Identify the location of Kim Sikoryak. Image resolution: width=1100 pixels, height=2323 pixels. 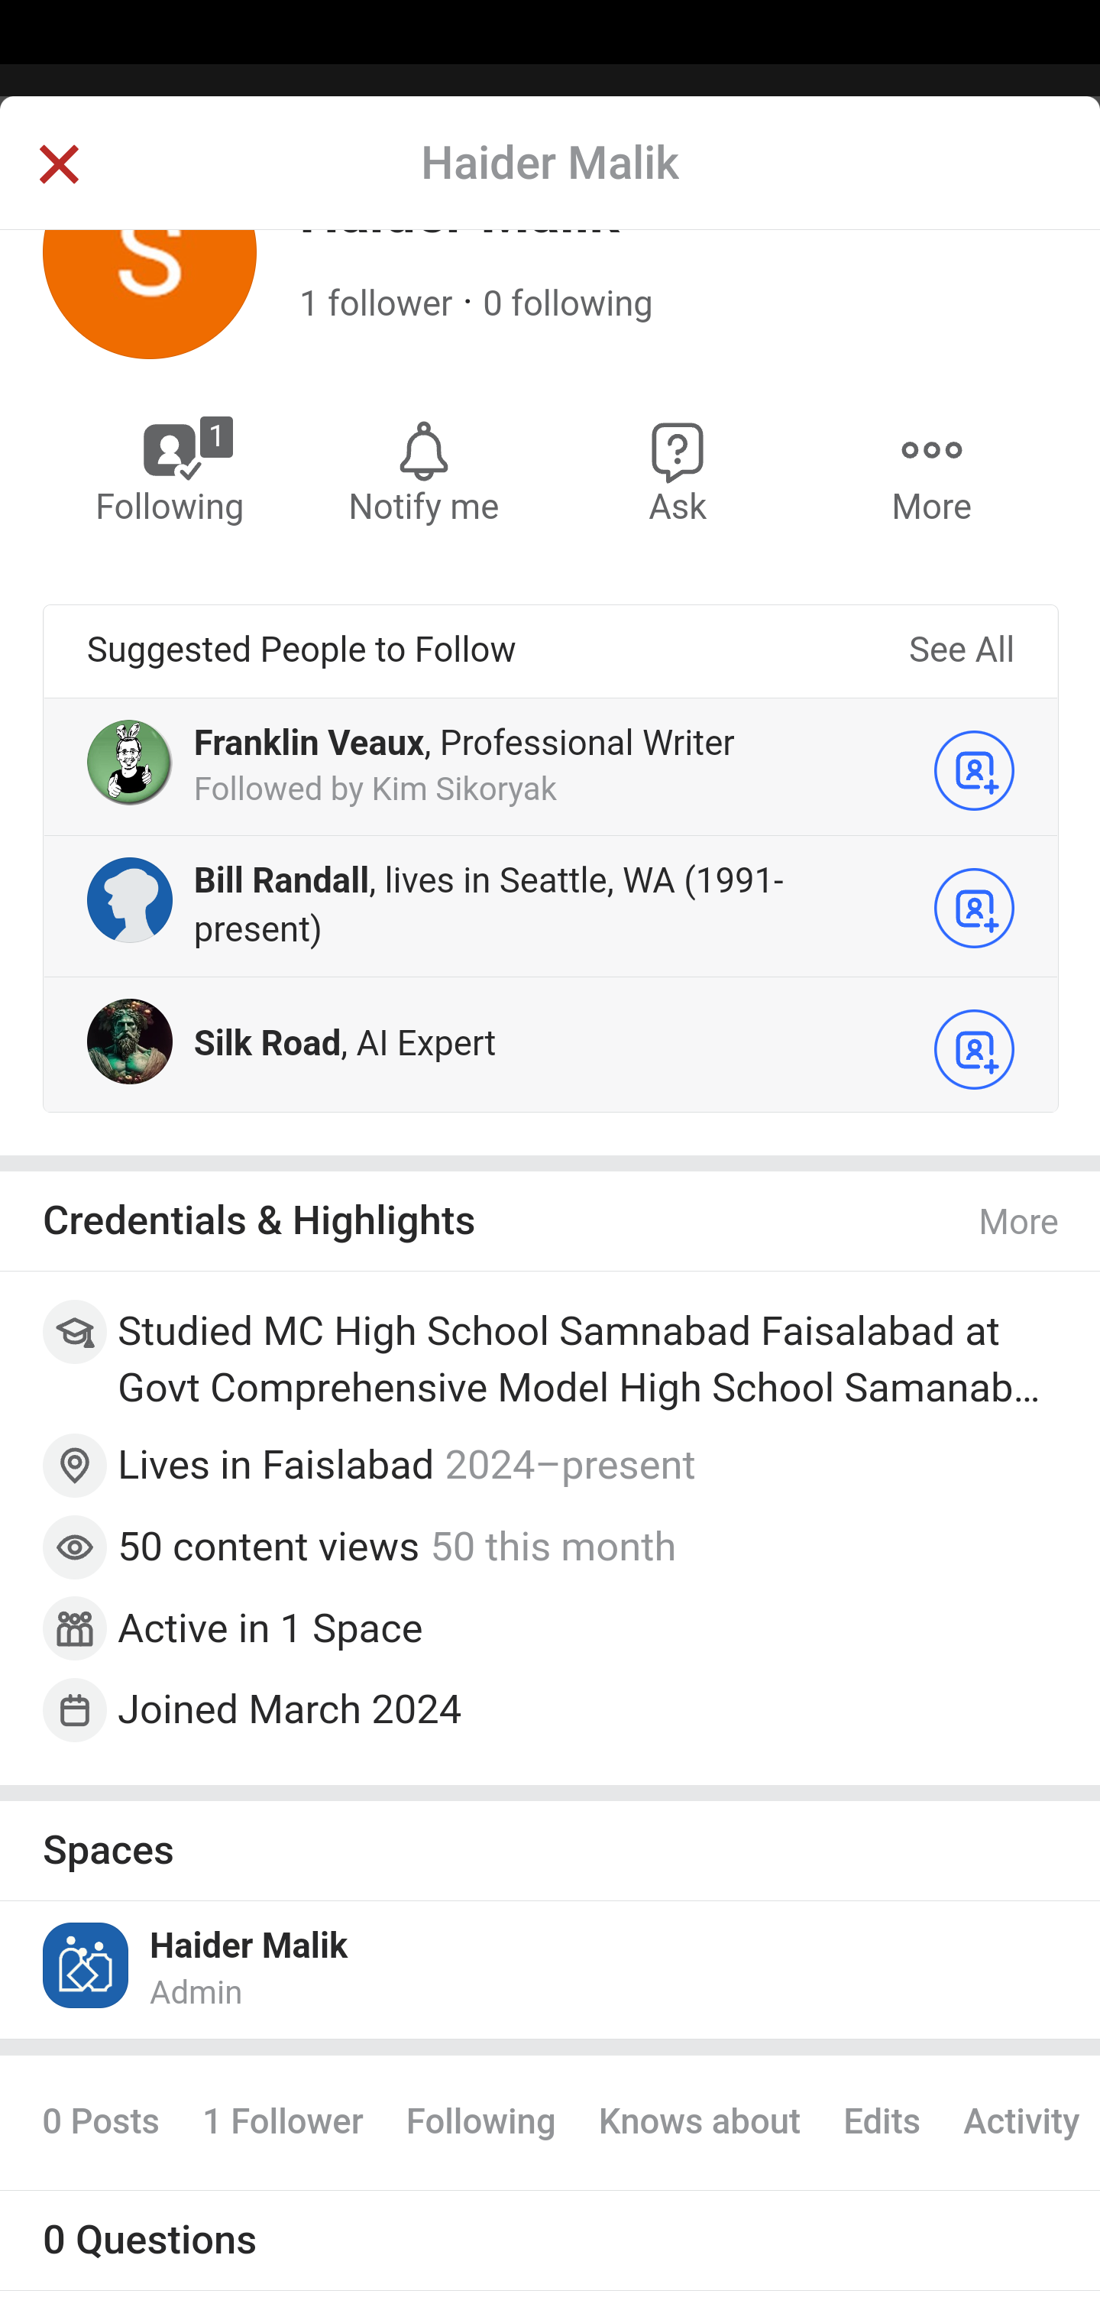
(463, 791).